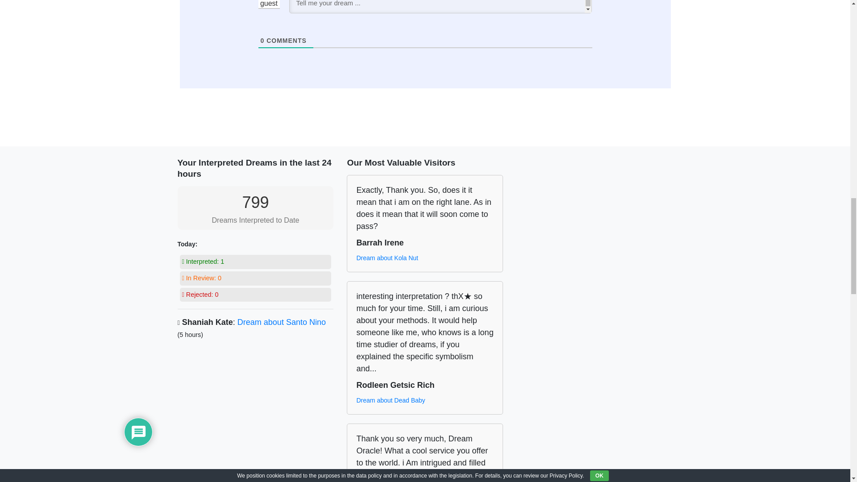 This screenshot has height=482, width=857. Describe the element at coordinates (387, 258) in the screenshot. I see `Dream about Kola Nut` at that location.